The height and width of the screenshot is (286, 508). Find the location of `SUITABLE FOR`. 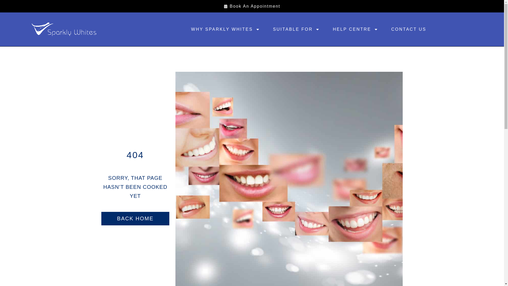

SUITABLE FOR is located at coordinates (296, 29).